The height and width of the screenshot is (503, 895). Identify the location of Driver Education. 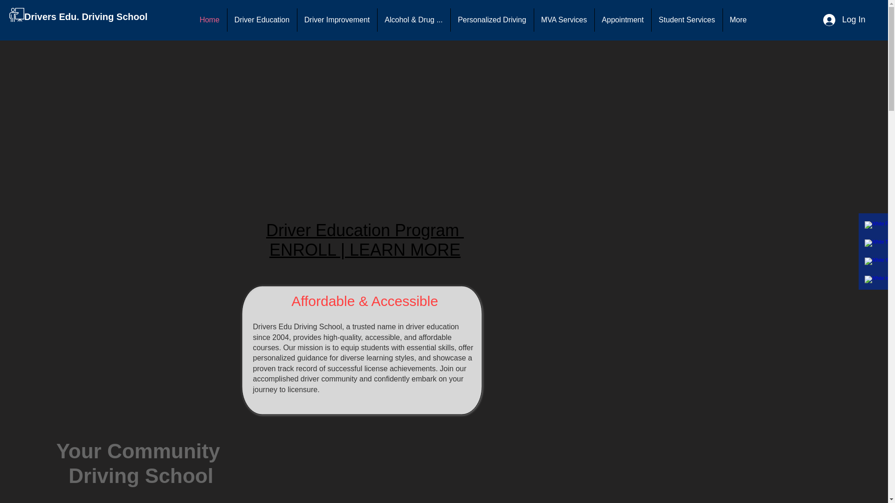
(262, 20).